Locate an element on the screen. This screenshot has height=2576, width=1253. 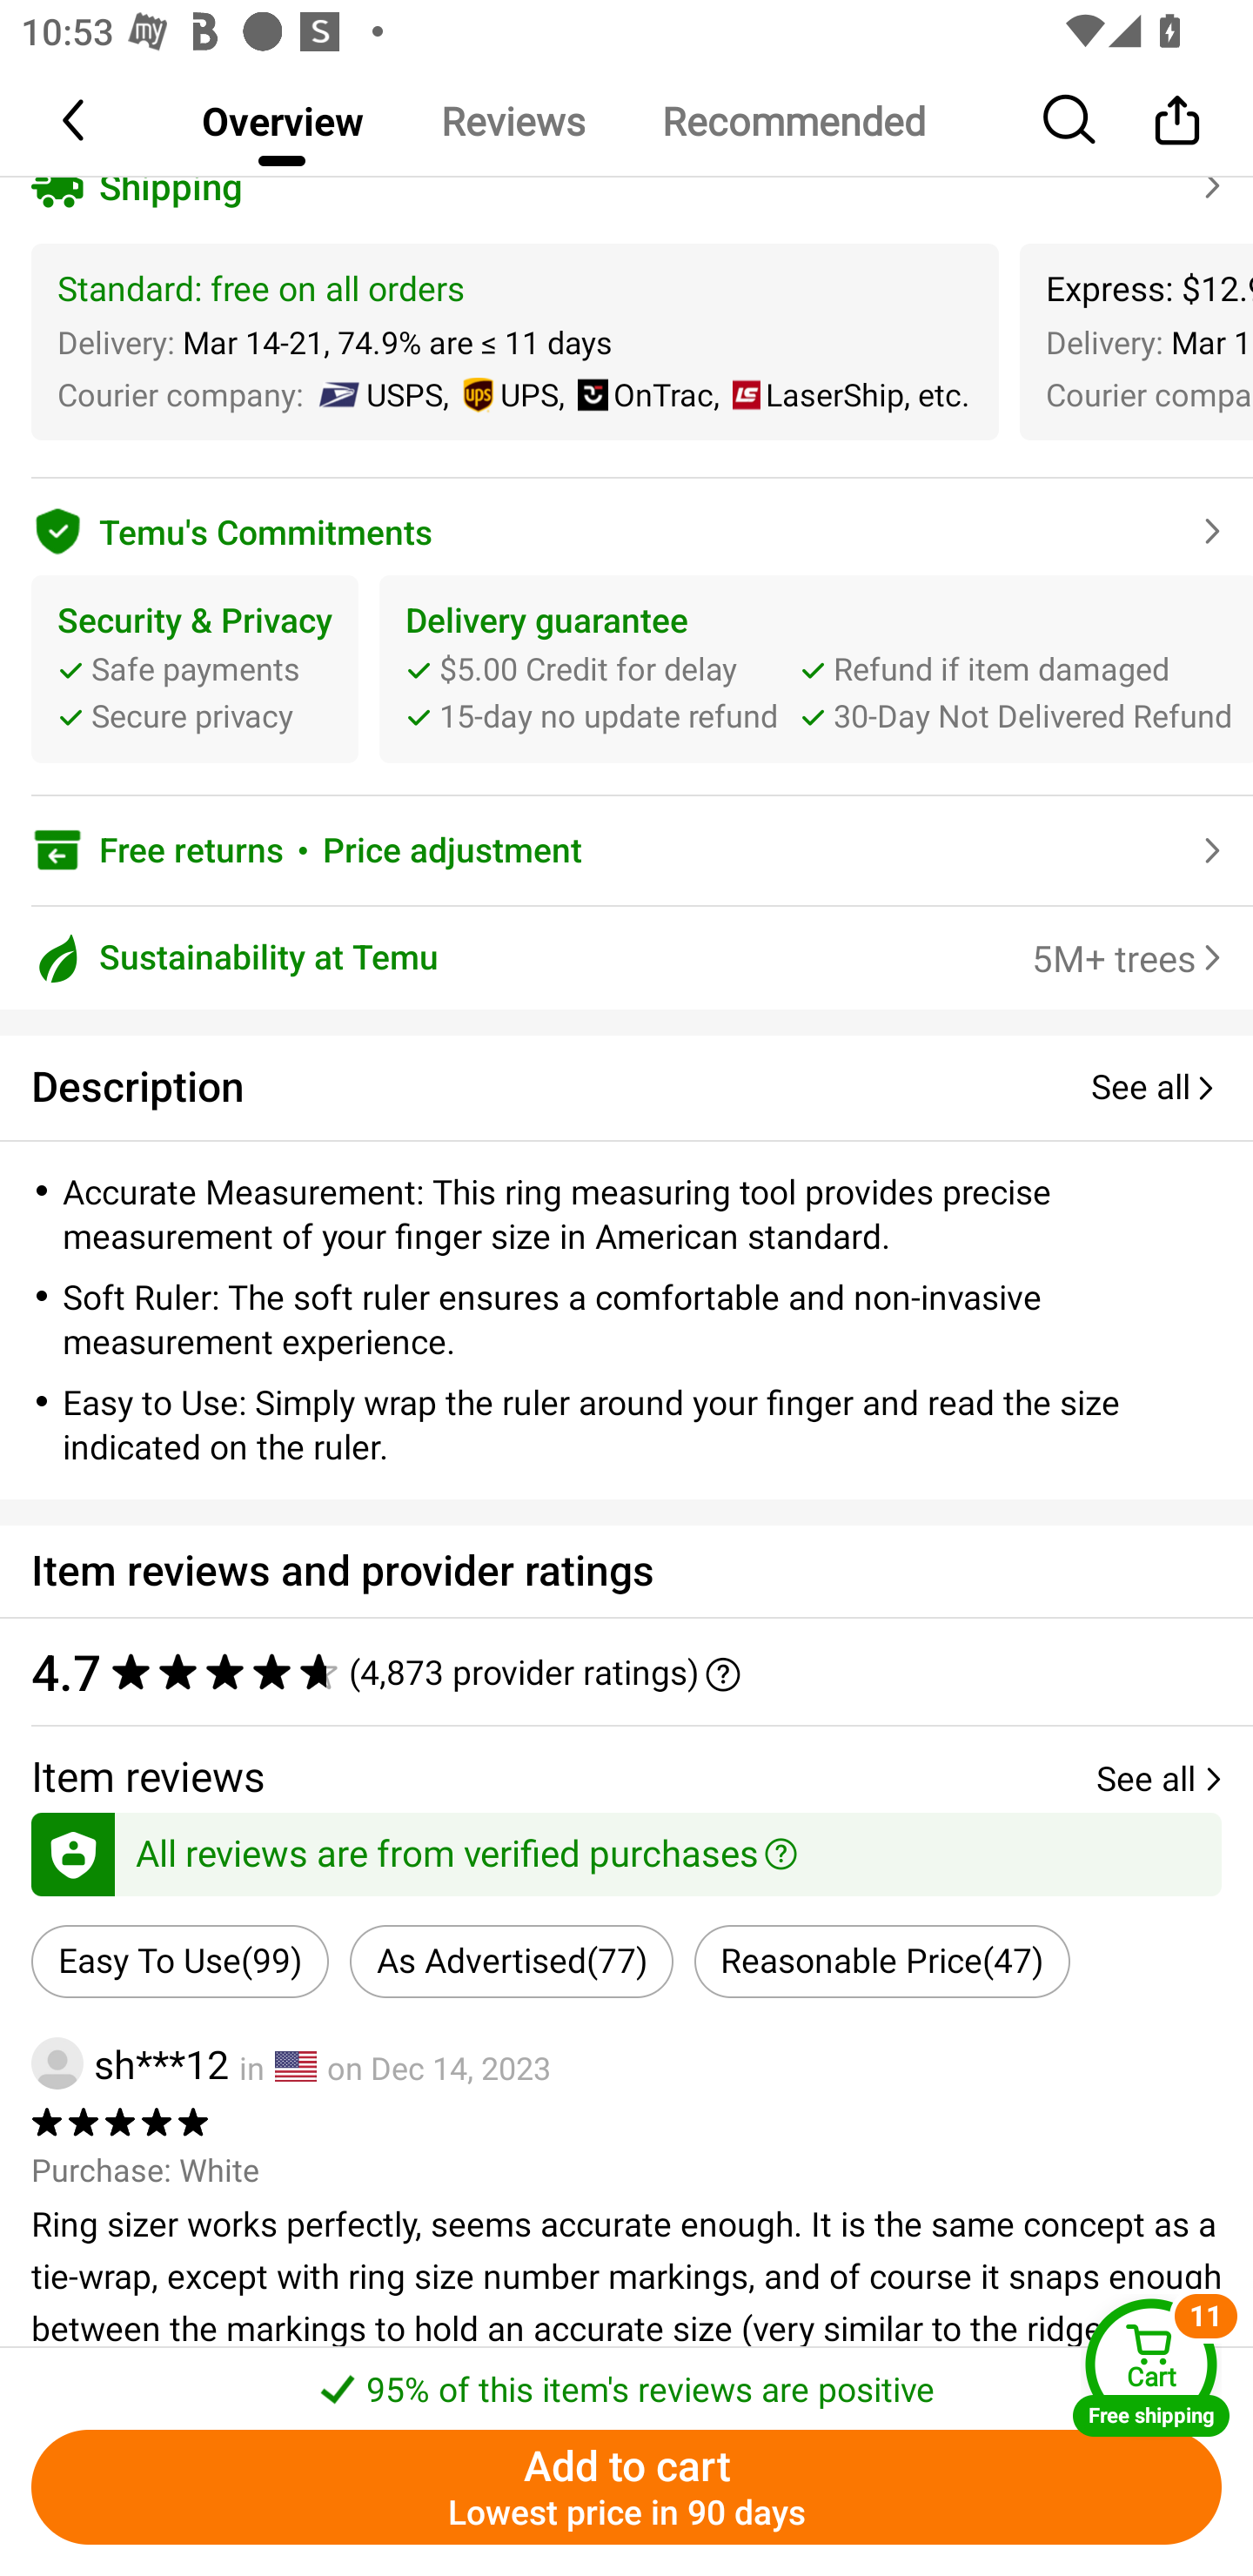
As Advertised(77) is located at coordinates (512, 1962).